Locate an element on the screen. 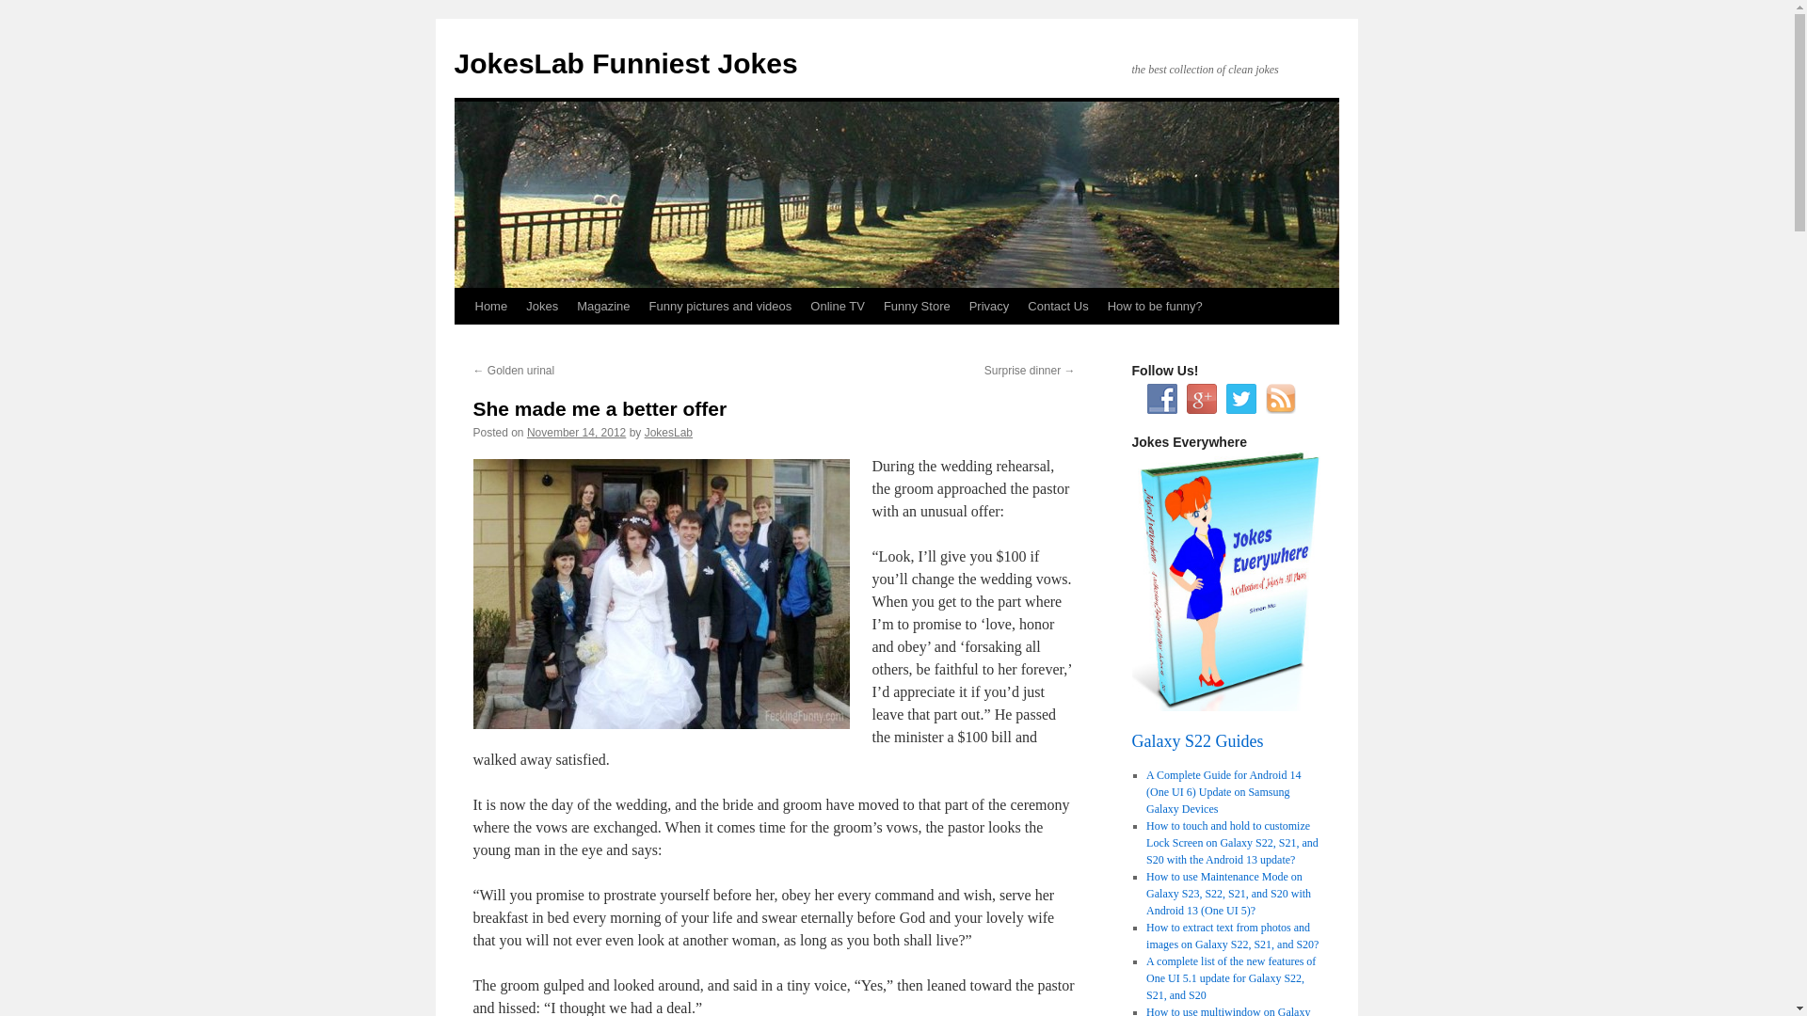  Funny pictures and videos is located at coordinates (721, 306).